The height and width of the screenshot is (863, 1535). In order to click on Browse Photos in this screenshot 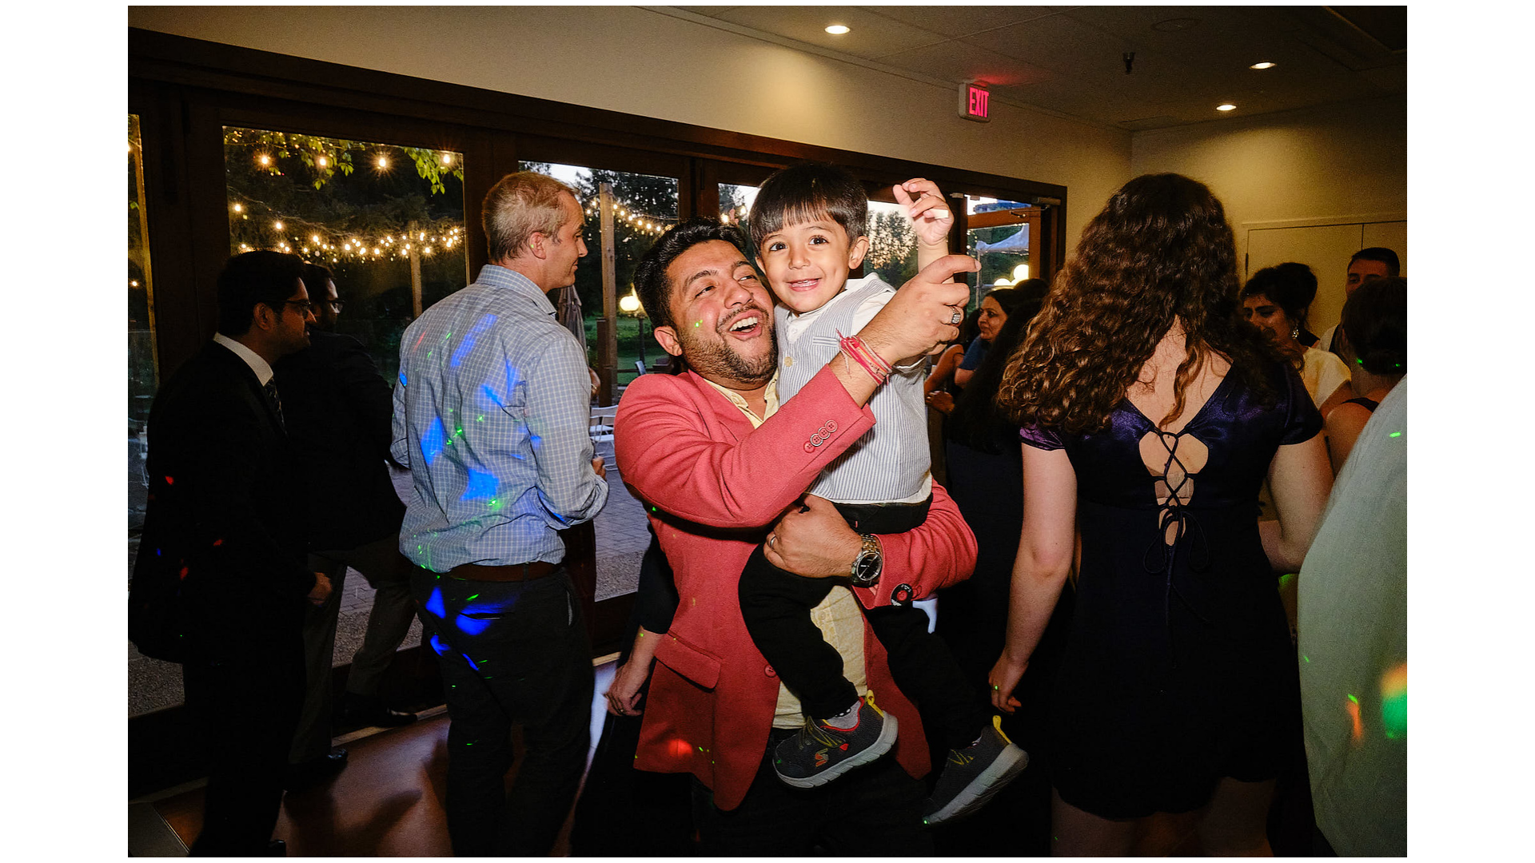, I will do `click(197, 404)`.